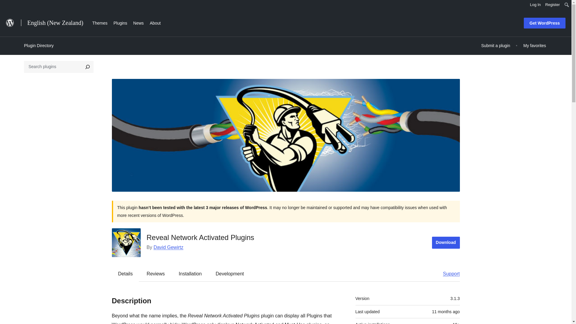  Describe the element at coordinates (535, 5) in the screenshot. I see `Log In` at that location.